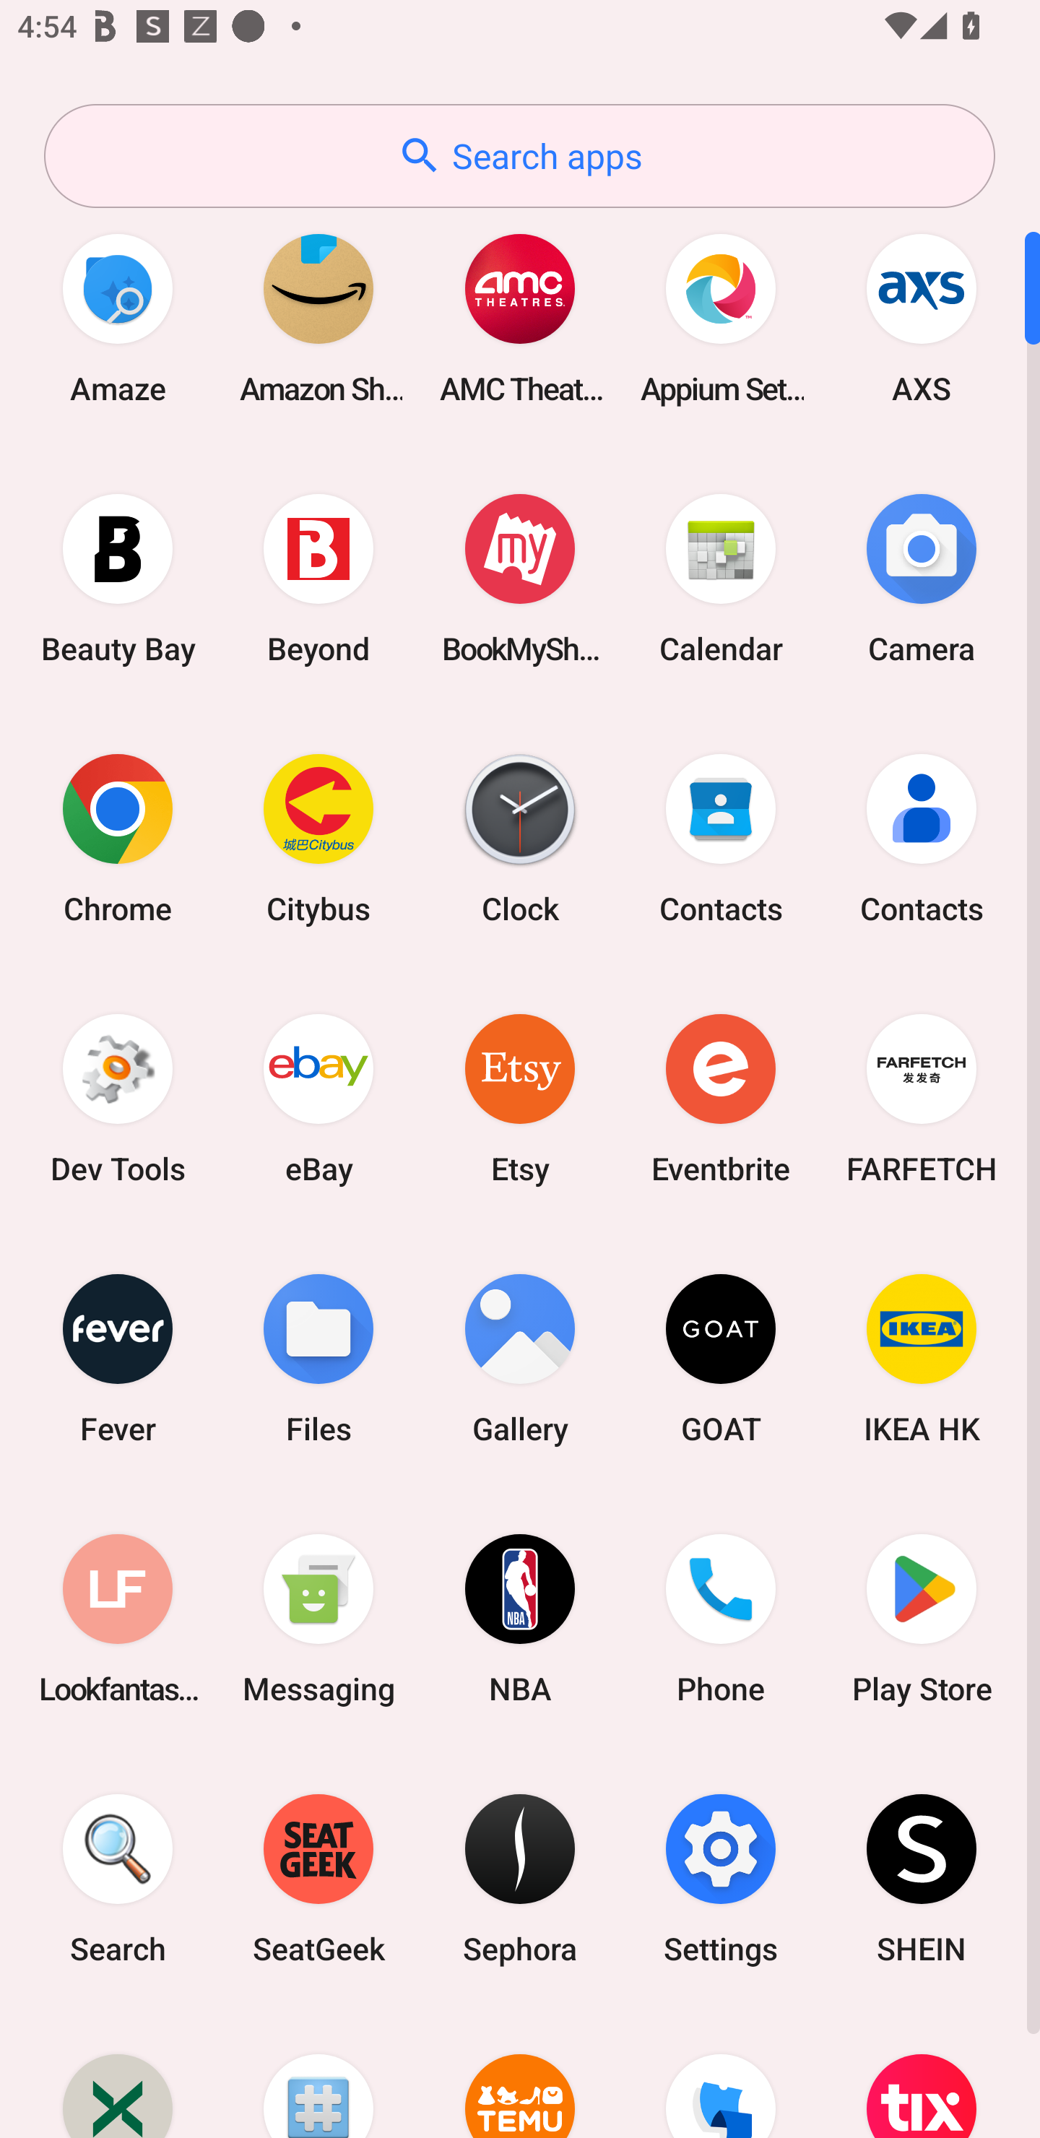  Describe the element at coordinates (118, 1618) in the screenshot. I see `Lookfantastic` at that location.